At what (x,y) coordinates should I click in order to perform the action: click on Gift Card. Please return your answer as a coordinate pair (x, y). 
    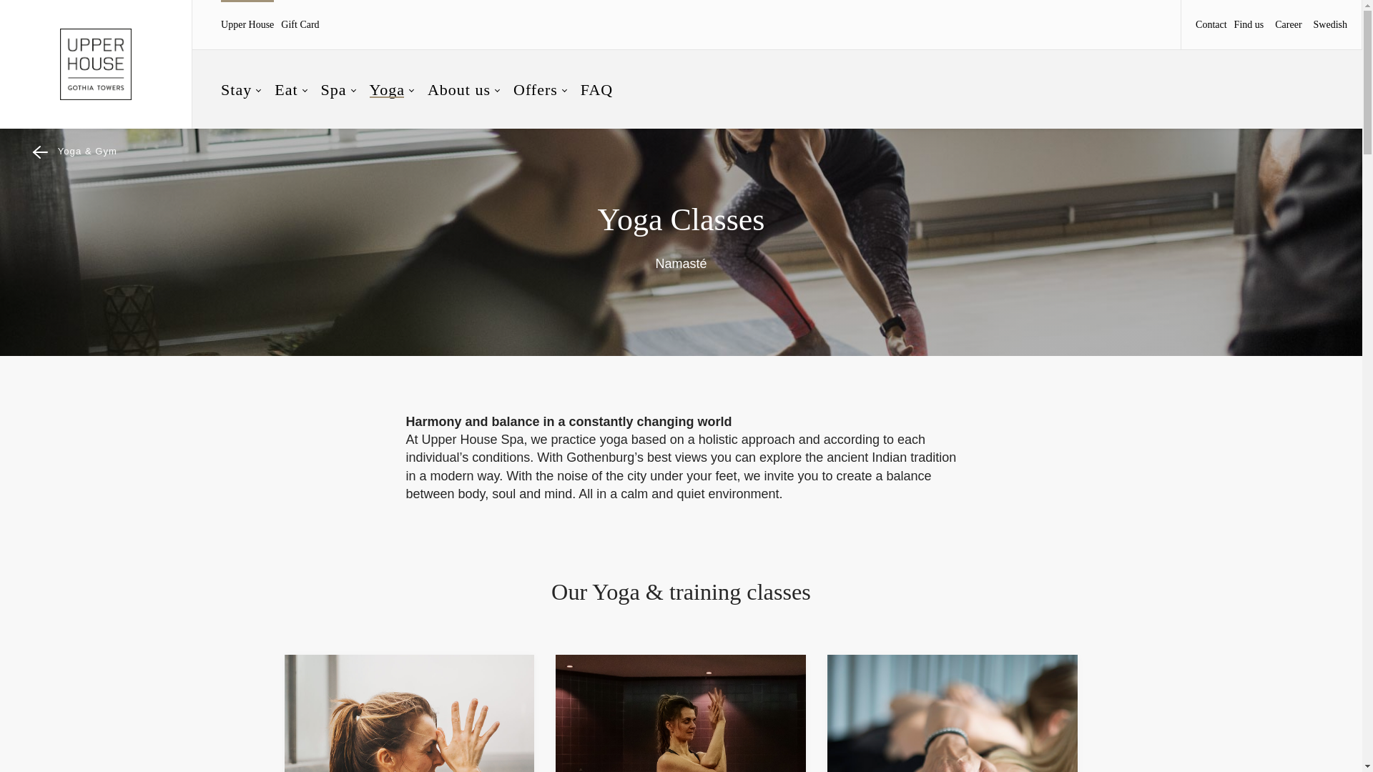
    Looking at the image, I should click on (300, 26).